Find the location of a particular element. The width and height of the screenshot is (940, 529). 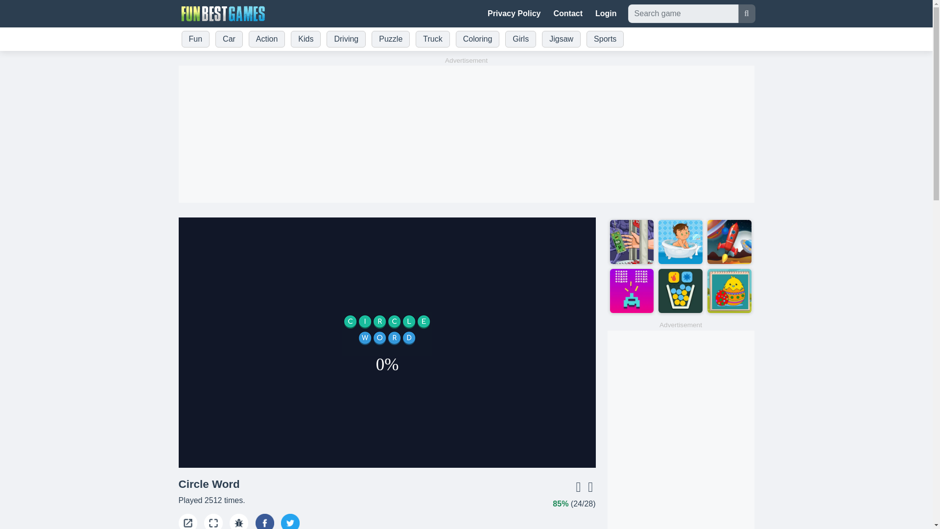

Login is located at coordinates (606, 13).